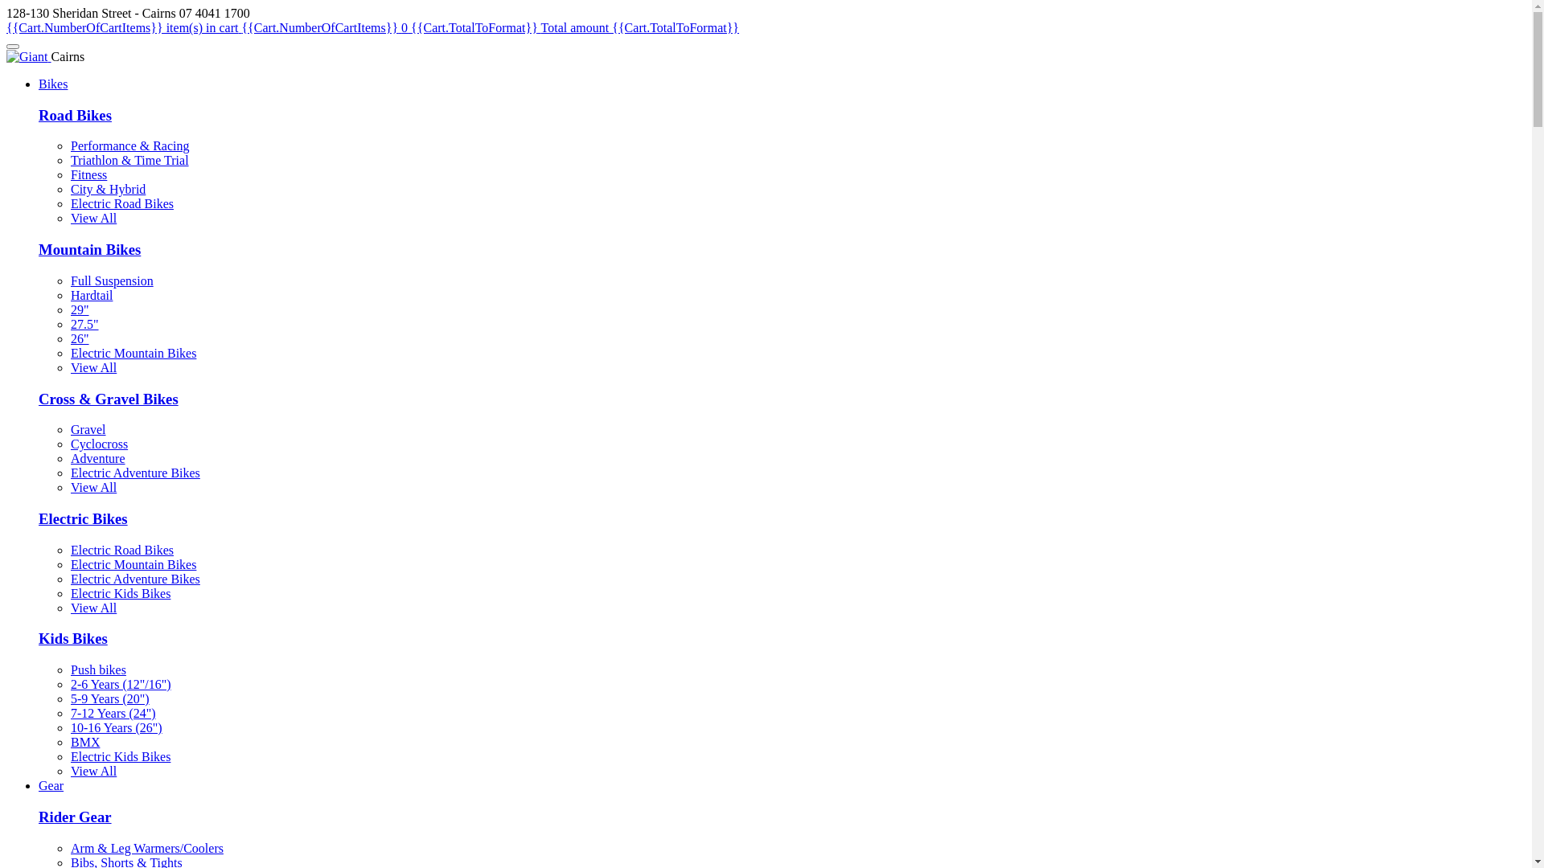  Describe the element at coordinates (93, 487) in the screenshot. I see `View All` at that location.